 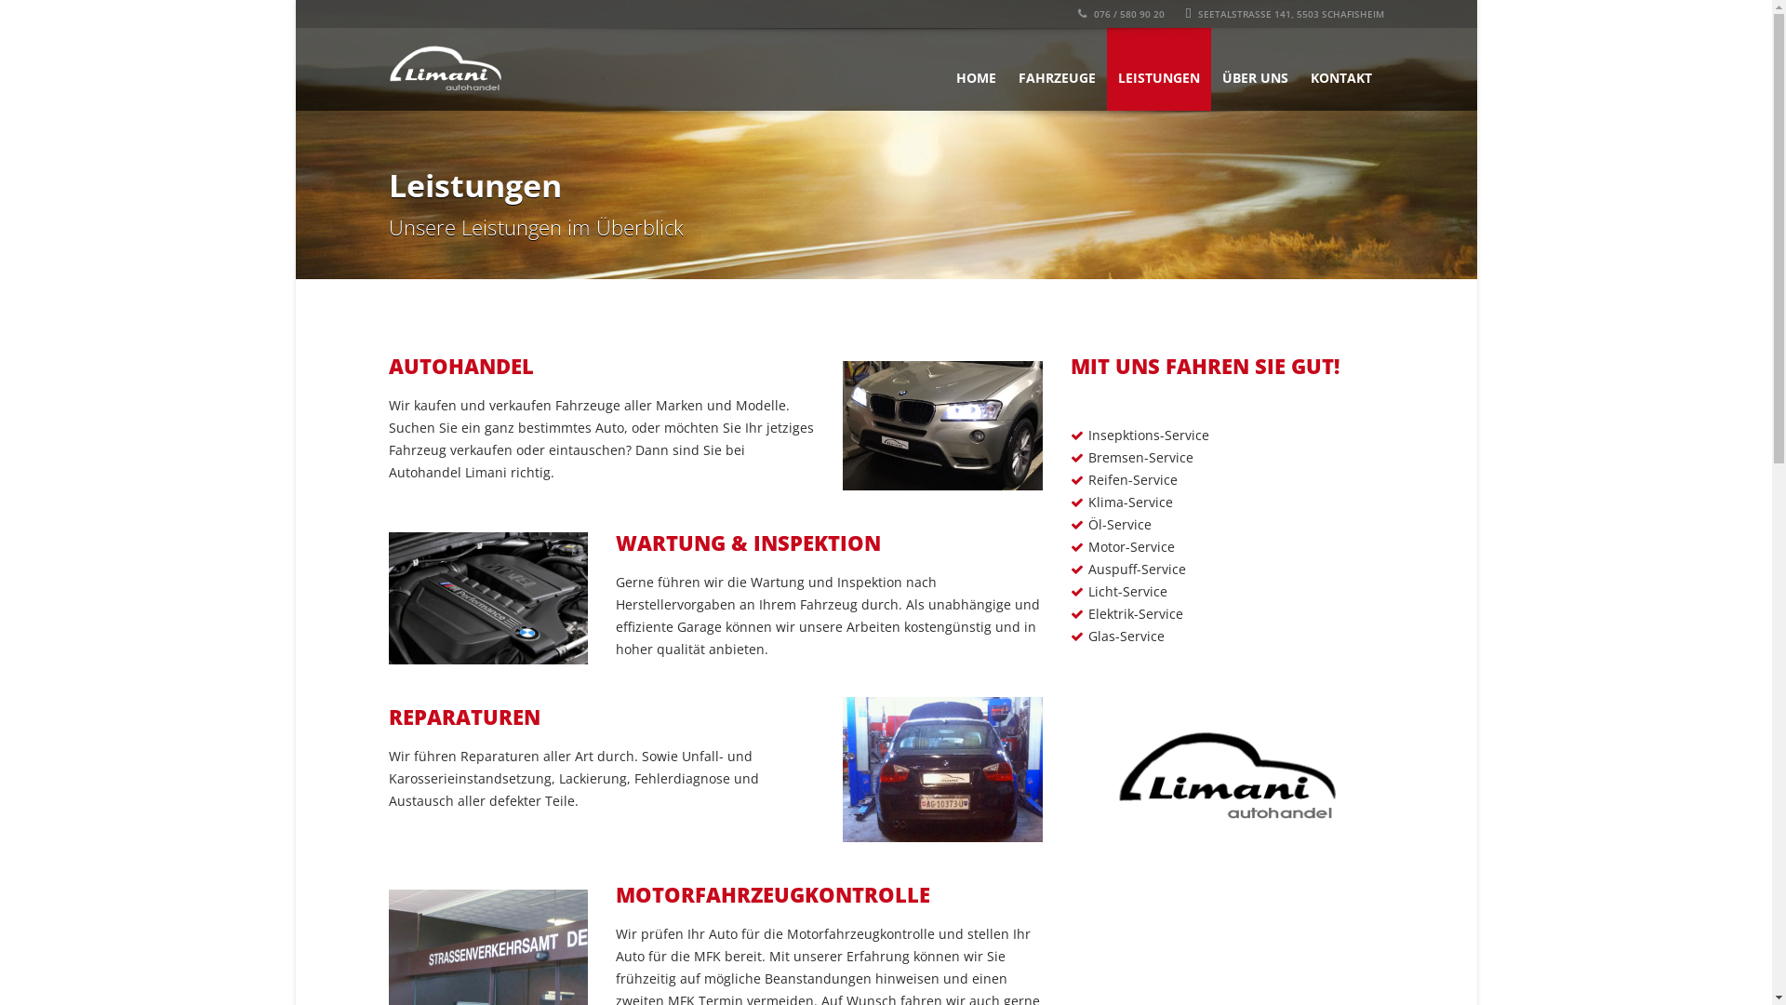 What do you see at coordinates (1217, 931) in the screenshot?
I see `Kontaktieren Sie uns unverbindlich!` at bounding box center [1217, 931].